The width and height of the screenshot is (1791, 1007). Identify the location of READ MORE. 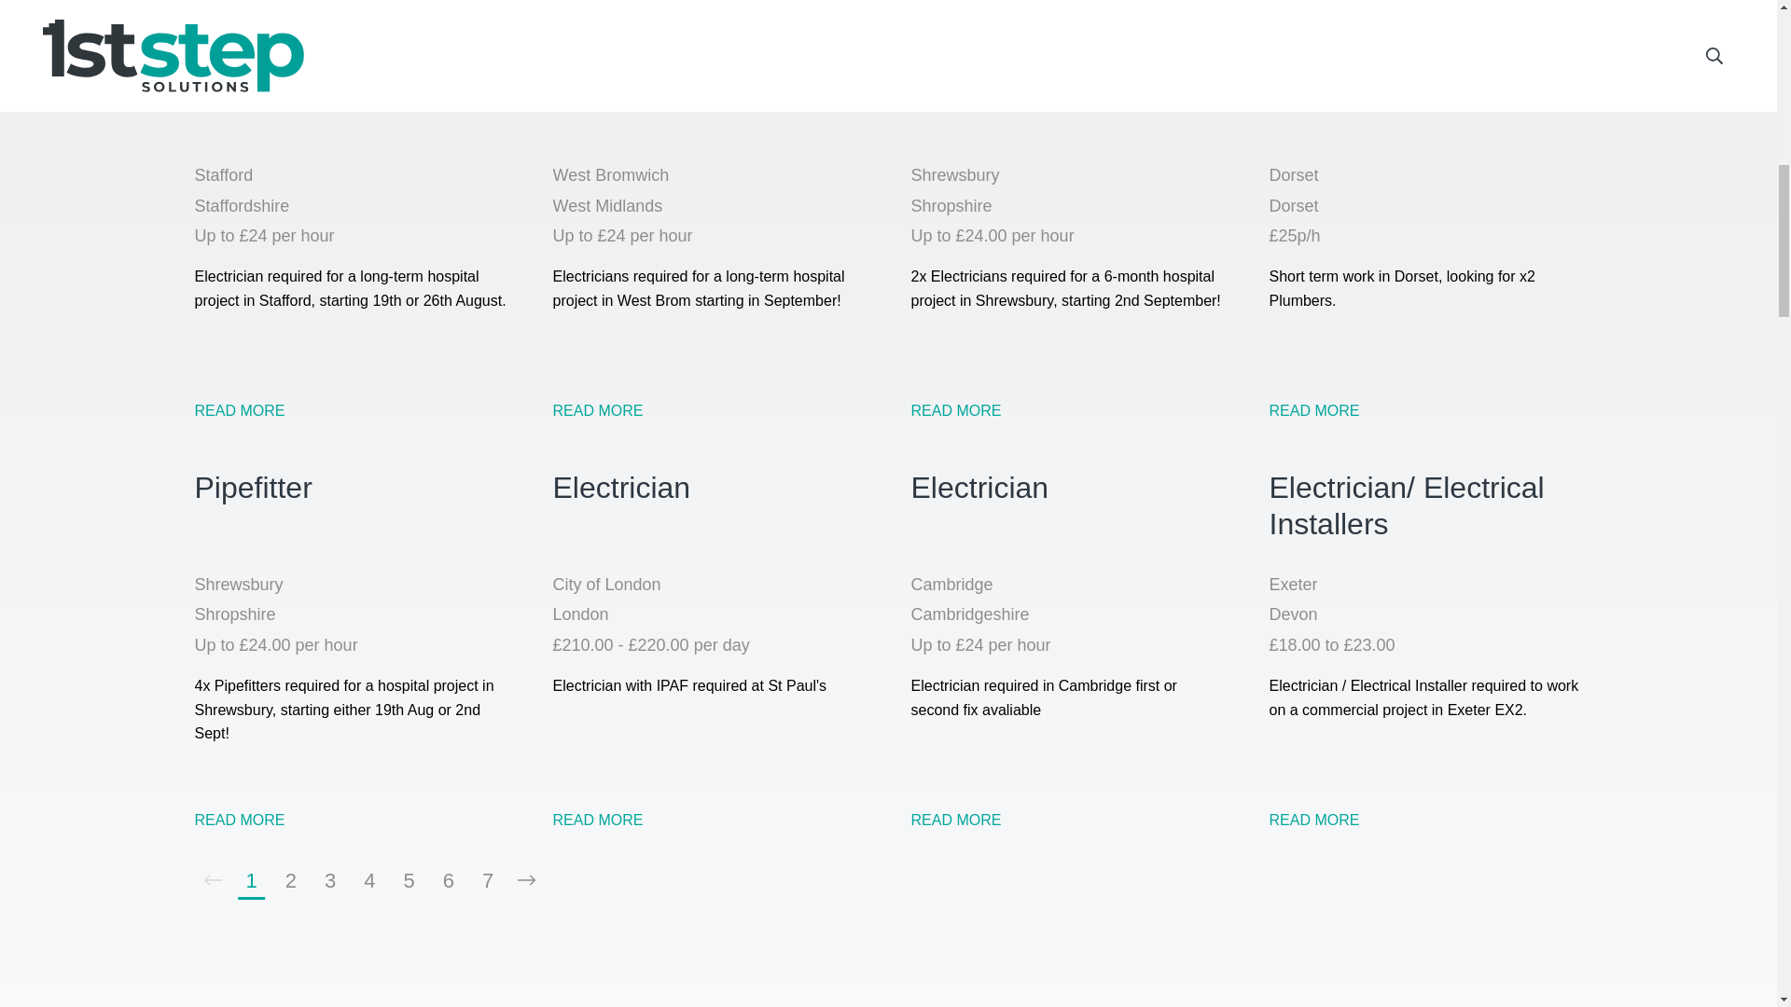
(239, 410).